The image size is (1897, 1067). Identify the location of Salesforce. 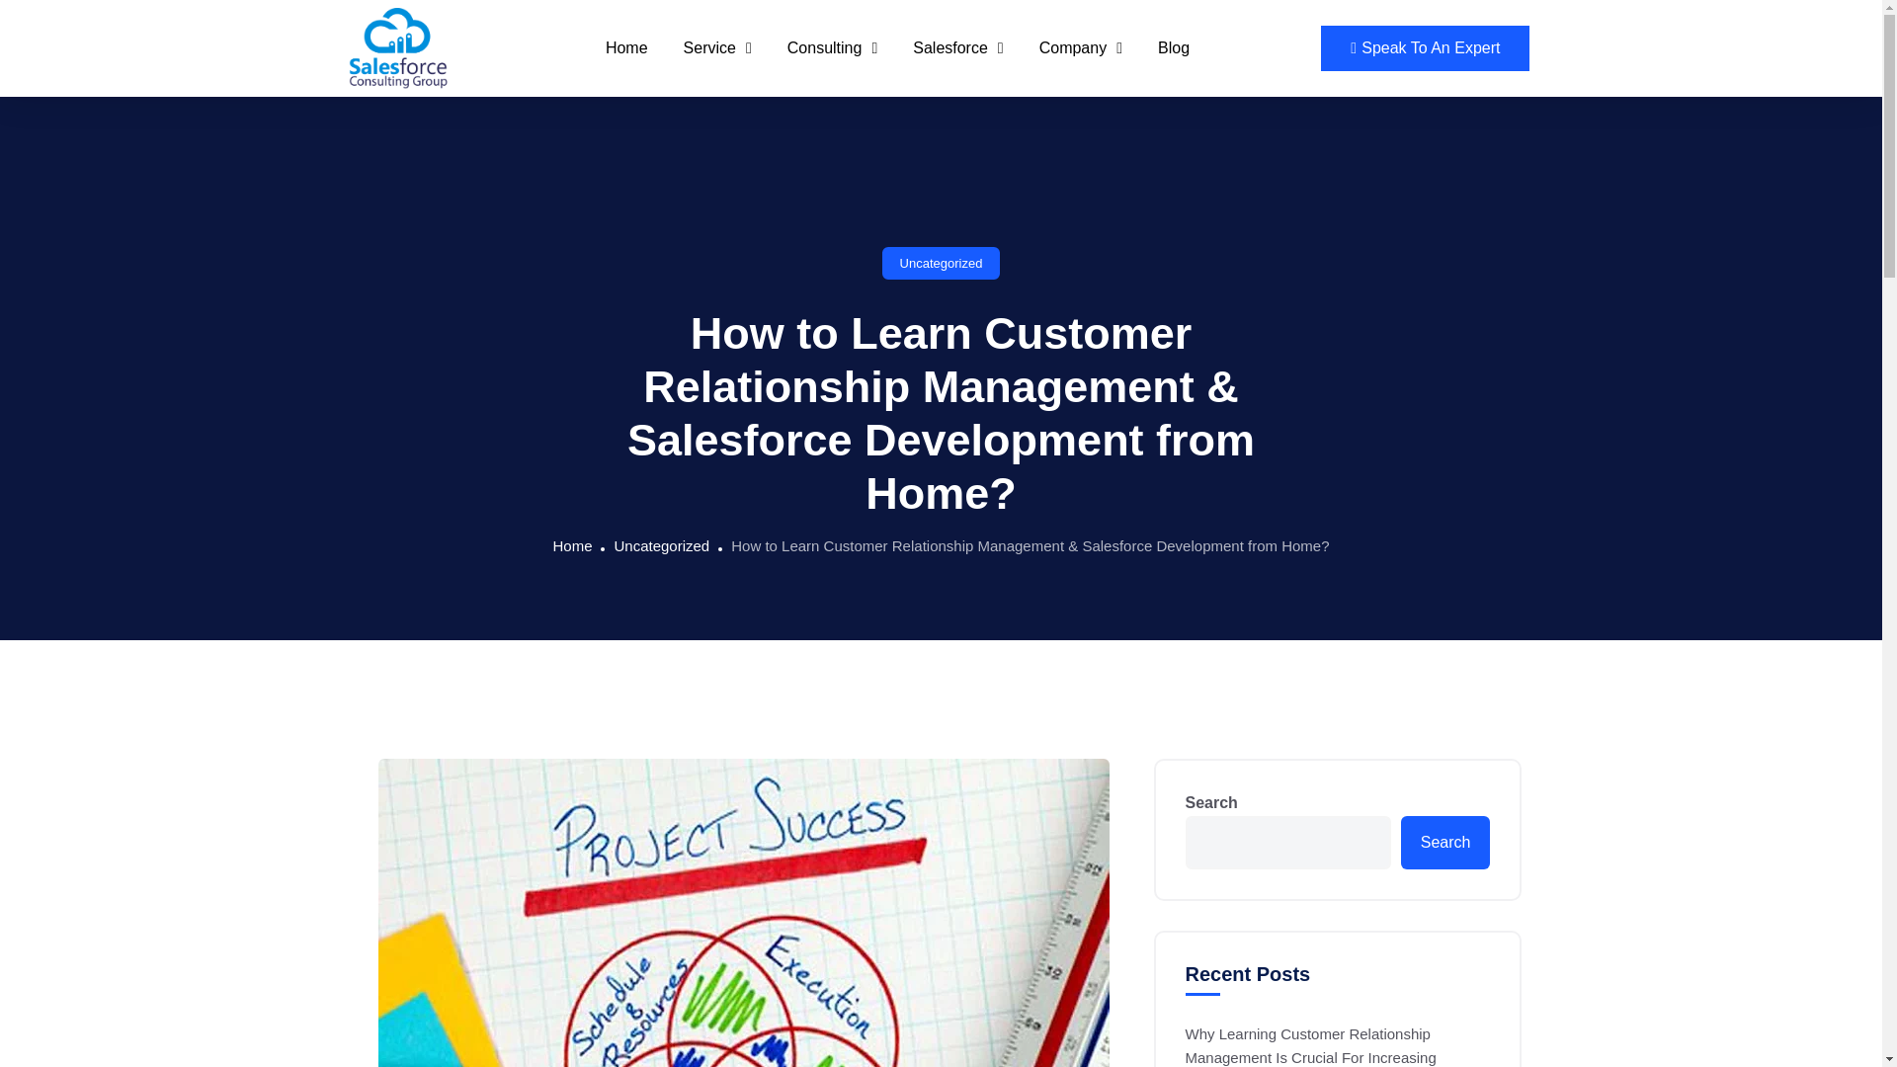
(957, 47).